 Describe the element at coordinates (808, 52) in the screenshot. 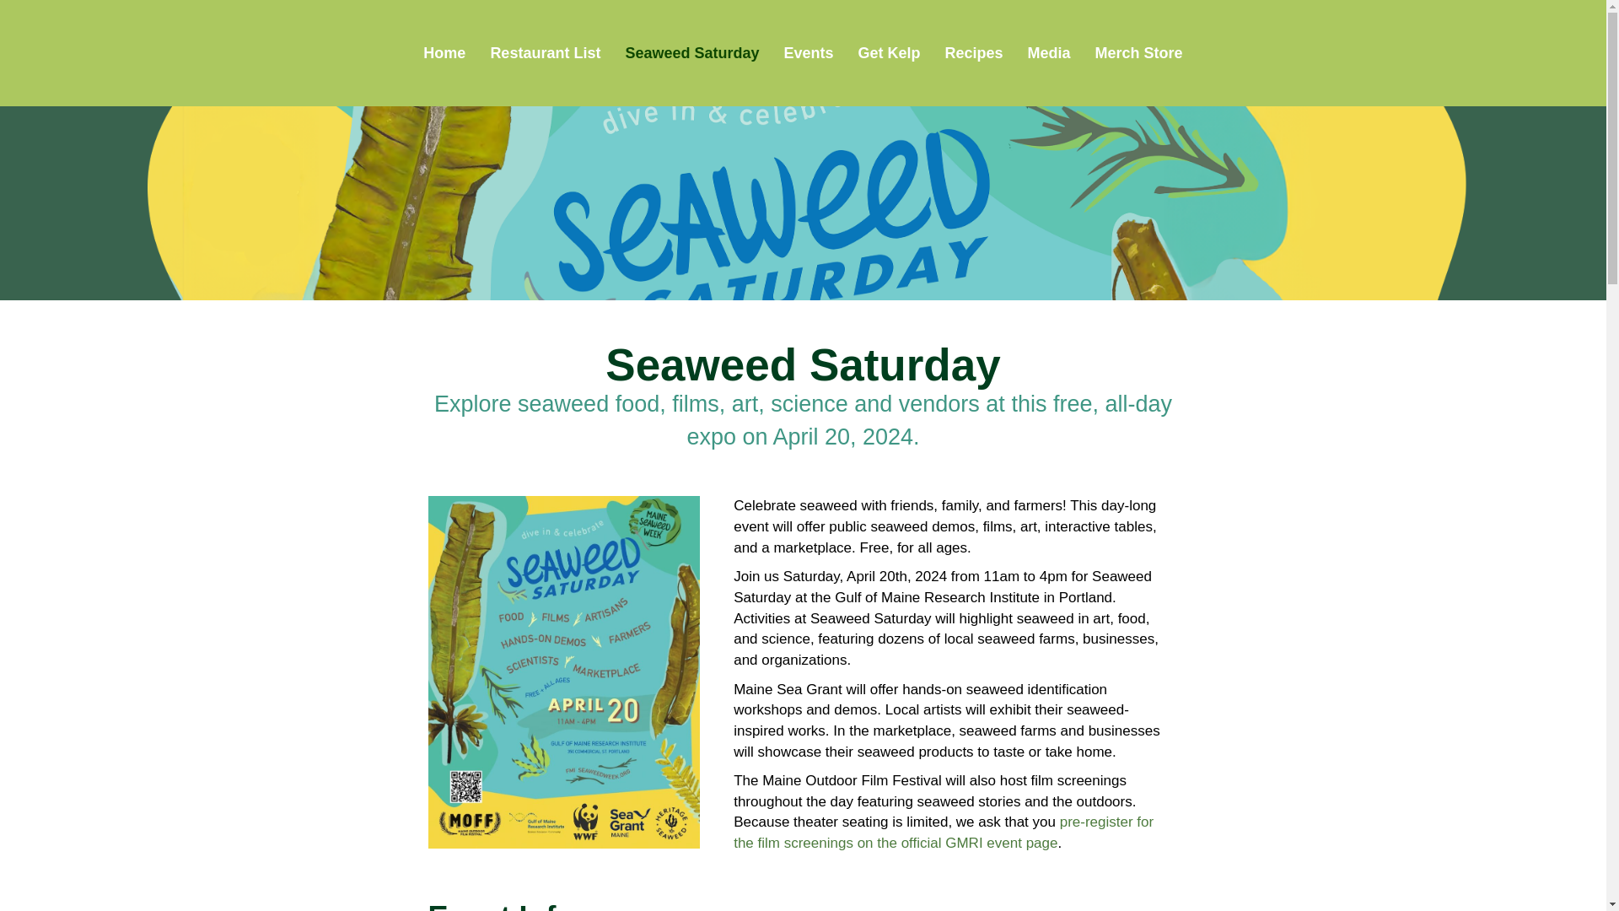

I see `Events` at that location.